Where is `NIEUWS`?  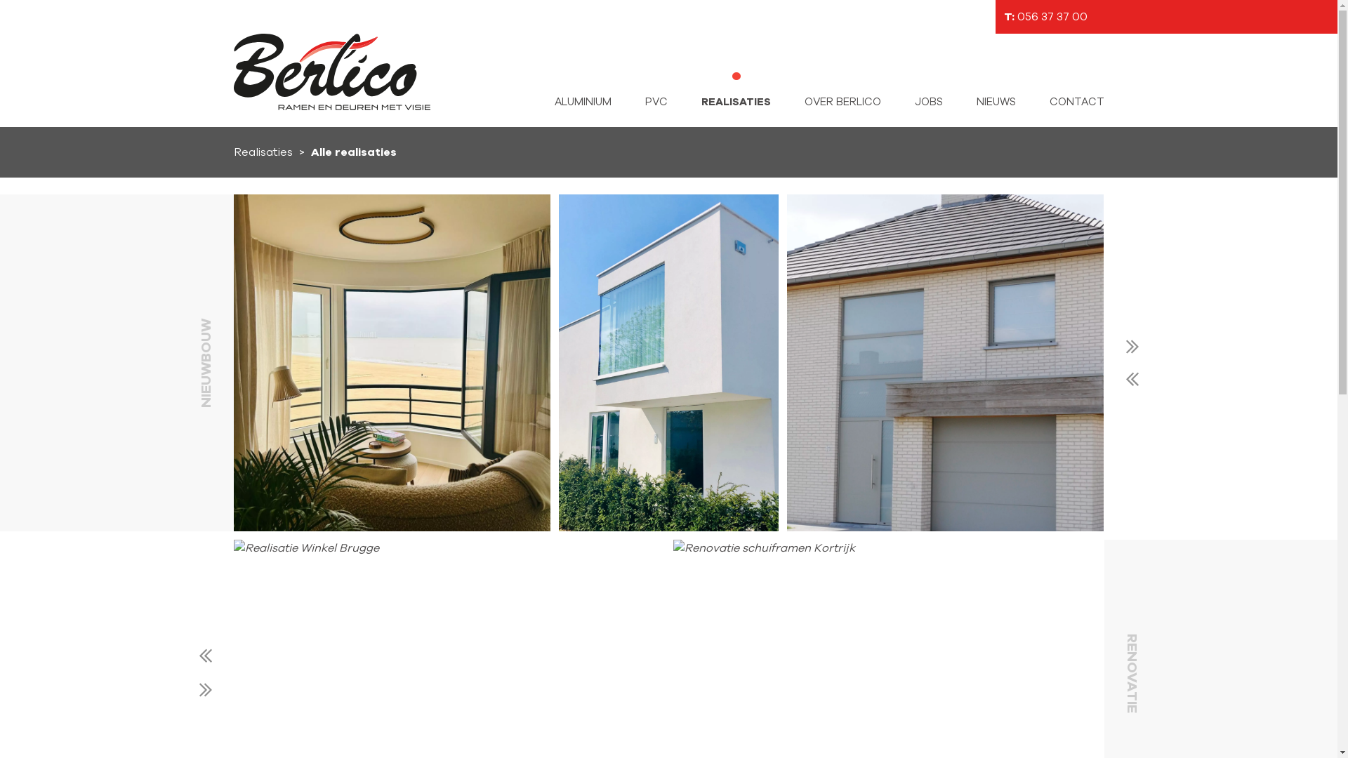 NIEUWS is located at coordinates (996, 102).